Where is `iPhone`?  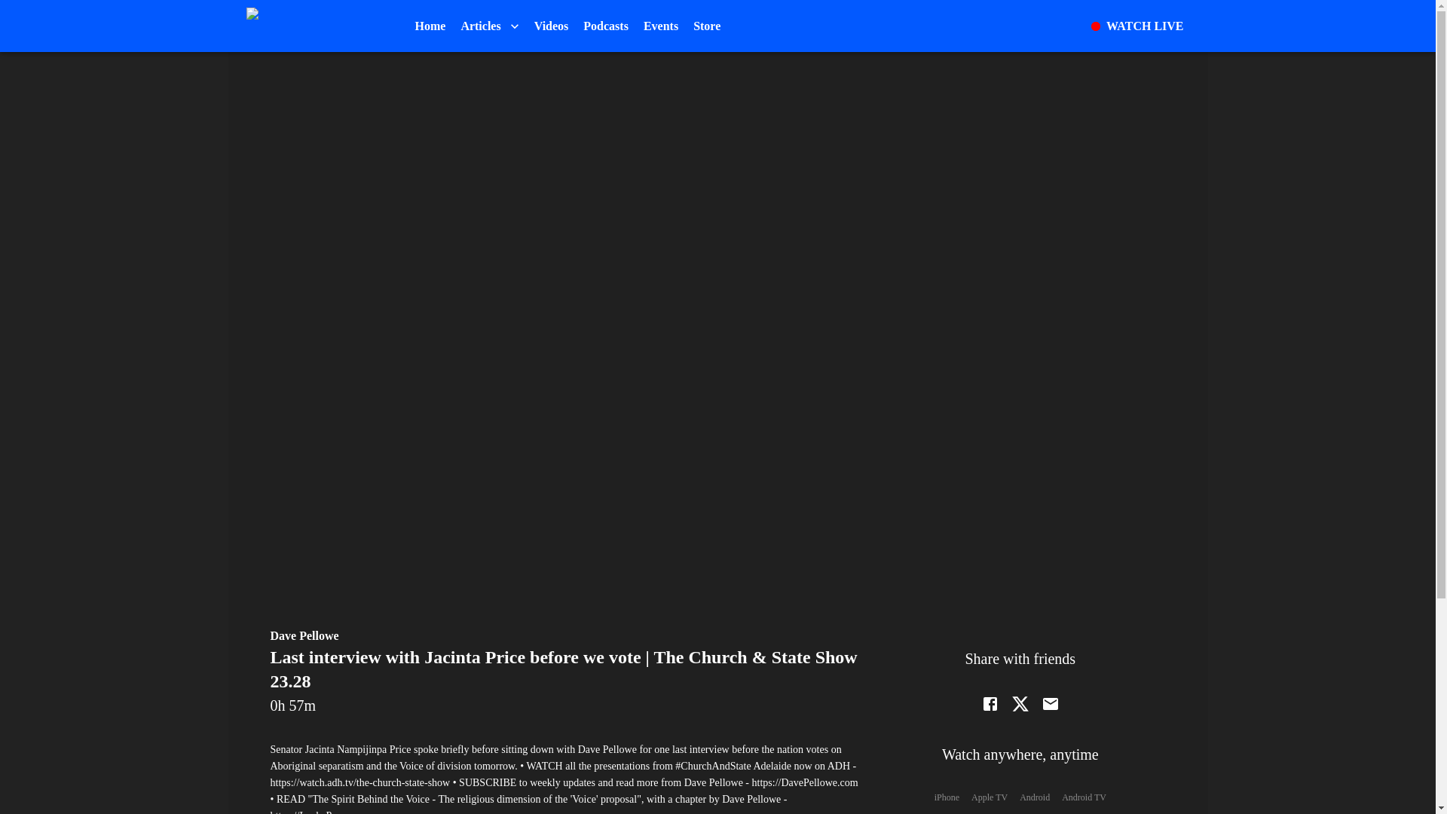 iPhone is located at coordinates (947, 797).